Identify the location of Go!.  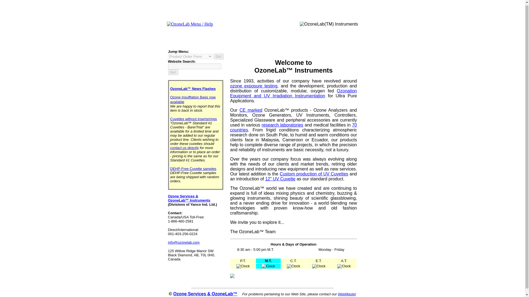
(173, 72).